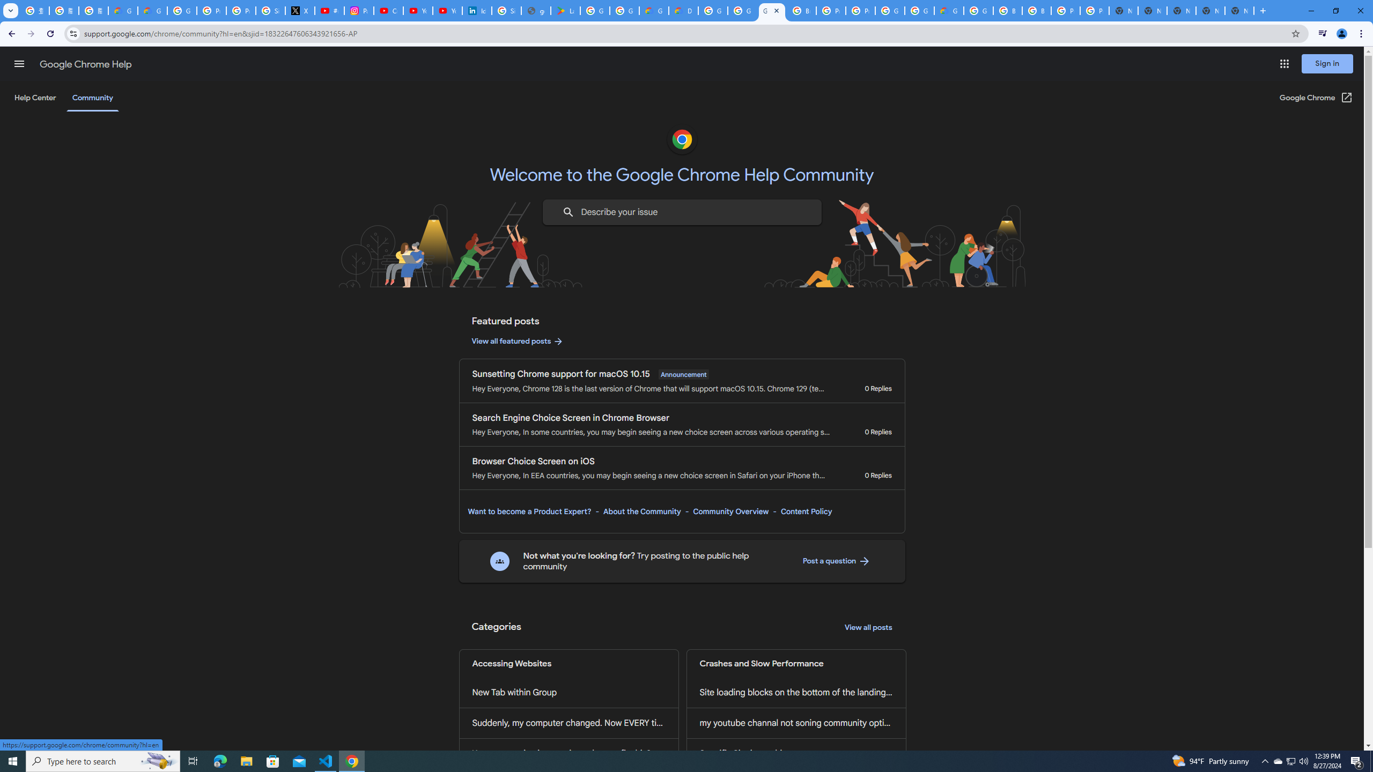 Image resolution: width=1373 pixels, height=772 pixels. What do you see at coordinates (518, 341) in the screenshot?
I see `View all featured posts` at bounding box center [518, 341].